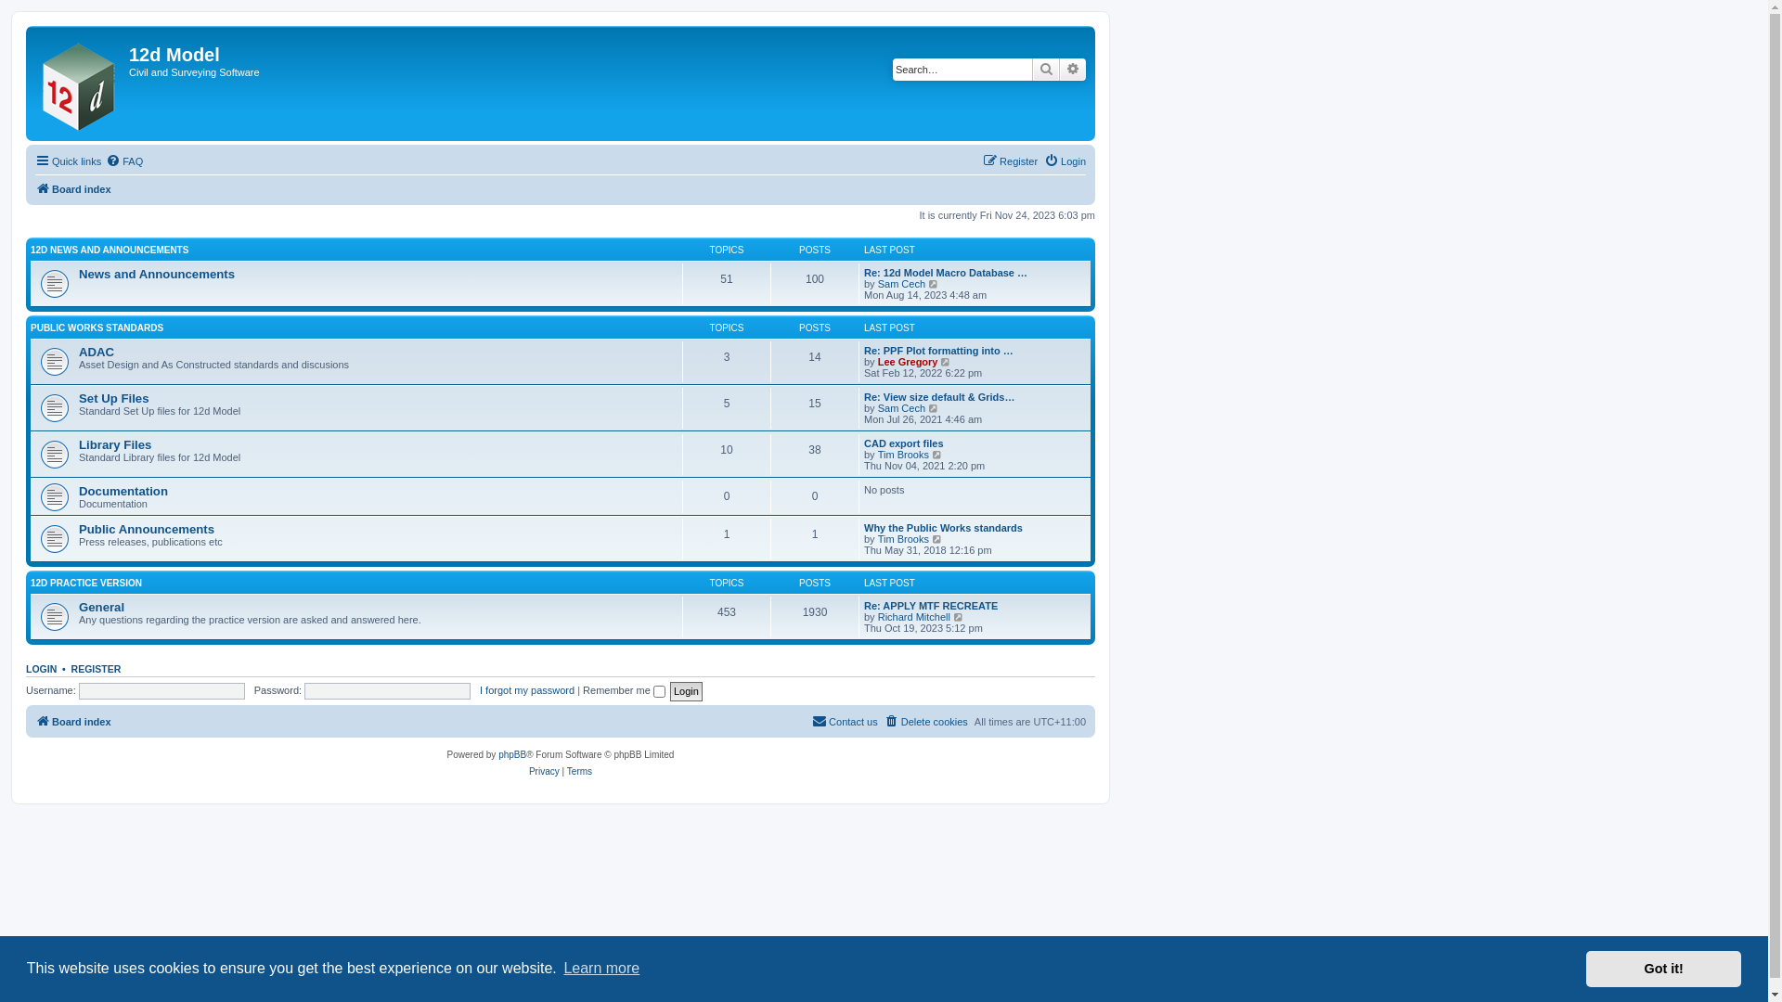 The image size is (1782, 1002). What do you see at coordinates (937, 455) in the screenshot?
I see `View the latest post` at bounding box center [937, 455].